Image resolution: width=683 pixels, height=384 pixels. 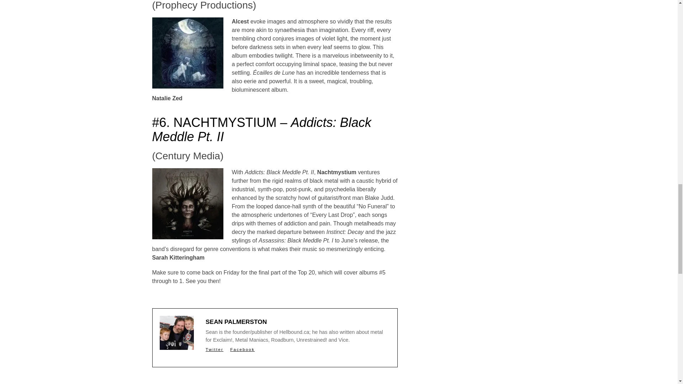 What do you see at coordinates (188, 203) in the screenshot?
I see `6` at bounding box center [188, 203].